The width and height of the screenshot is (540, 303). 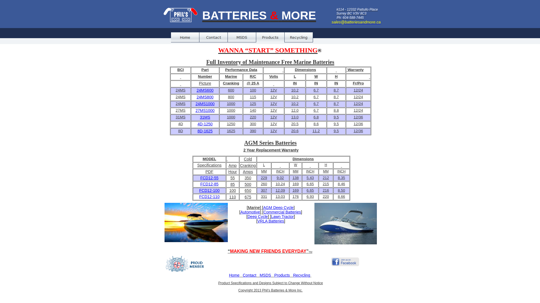 What do you see at coordinates (214, 37) in the screenshot?
I see `Contact` at bounding box center [214, 37].